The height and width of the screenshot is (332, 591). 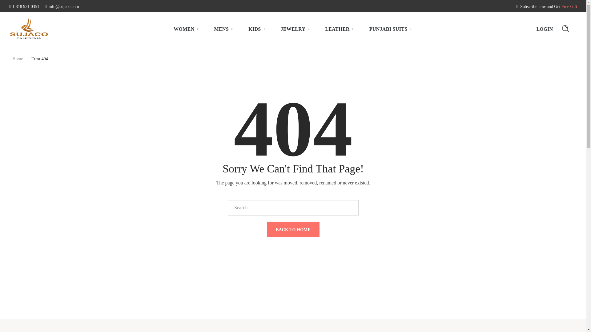 I want to click on 1 818 921 0351, so click(x=24, y=7).